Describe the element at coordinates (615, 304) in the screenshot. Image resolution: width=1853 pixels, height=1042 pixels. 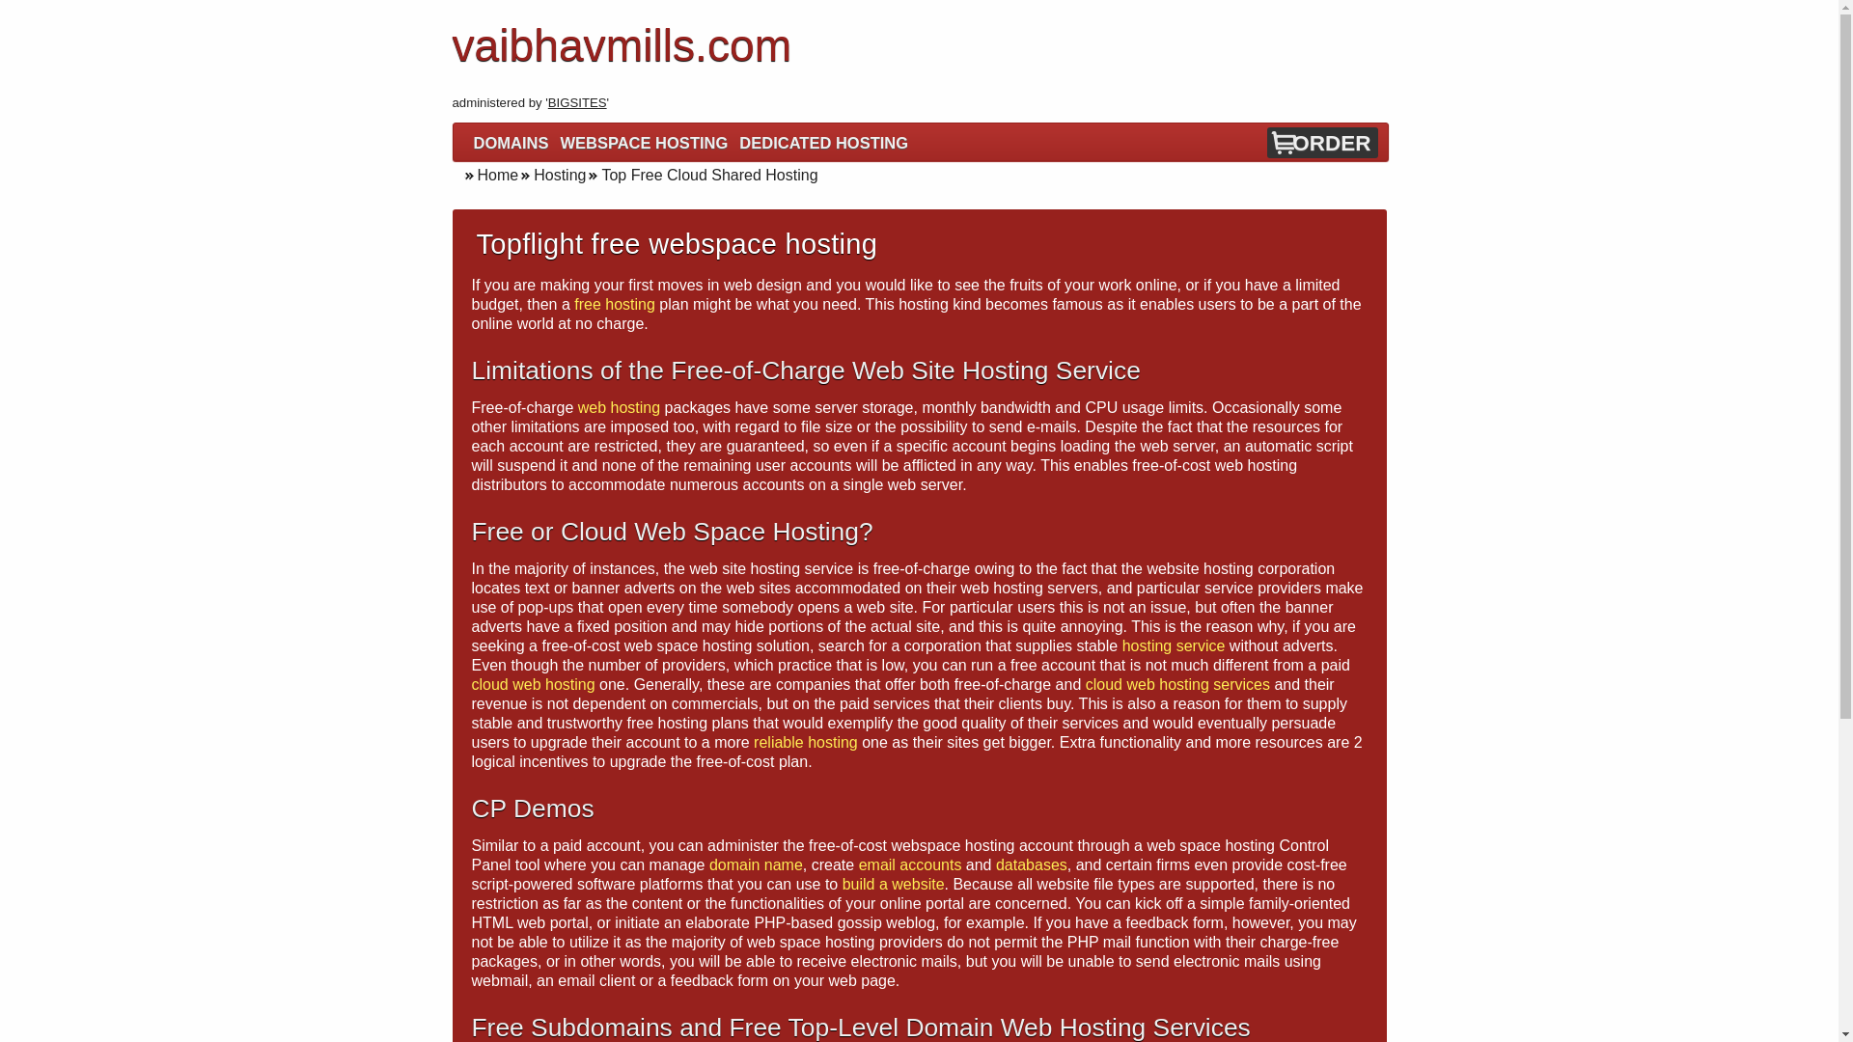
I see `free hosting` at that location.